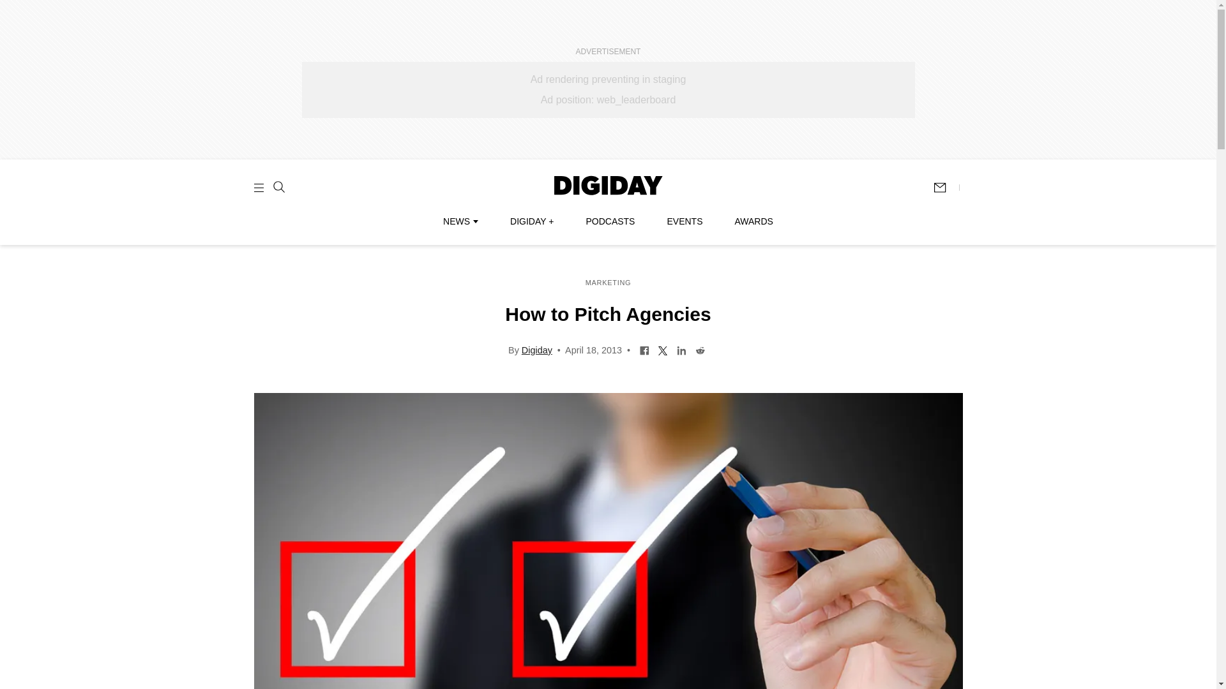 This screenshot has width=1226, height=689. Describe the element at coordinates (663, 350) in the screenshot. I see `Share on Twitter` at that location.